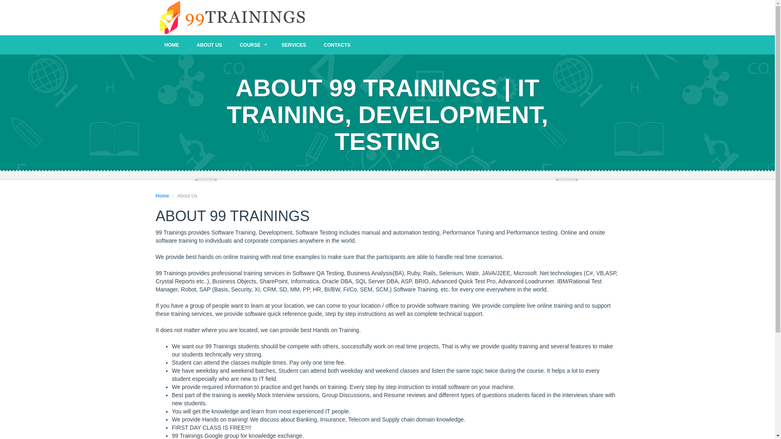 The height and width of the screenshot is (439, 781). Describe the element at coordinates (294, 45) in the screenshot. I see `SERVICES` at that location.